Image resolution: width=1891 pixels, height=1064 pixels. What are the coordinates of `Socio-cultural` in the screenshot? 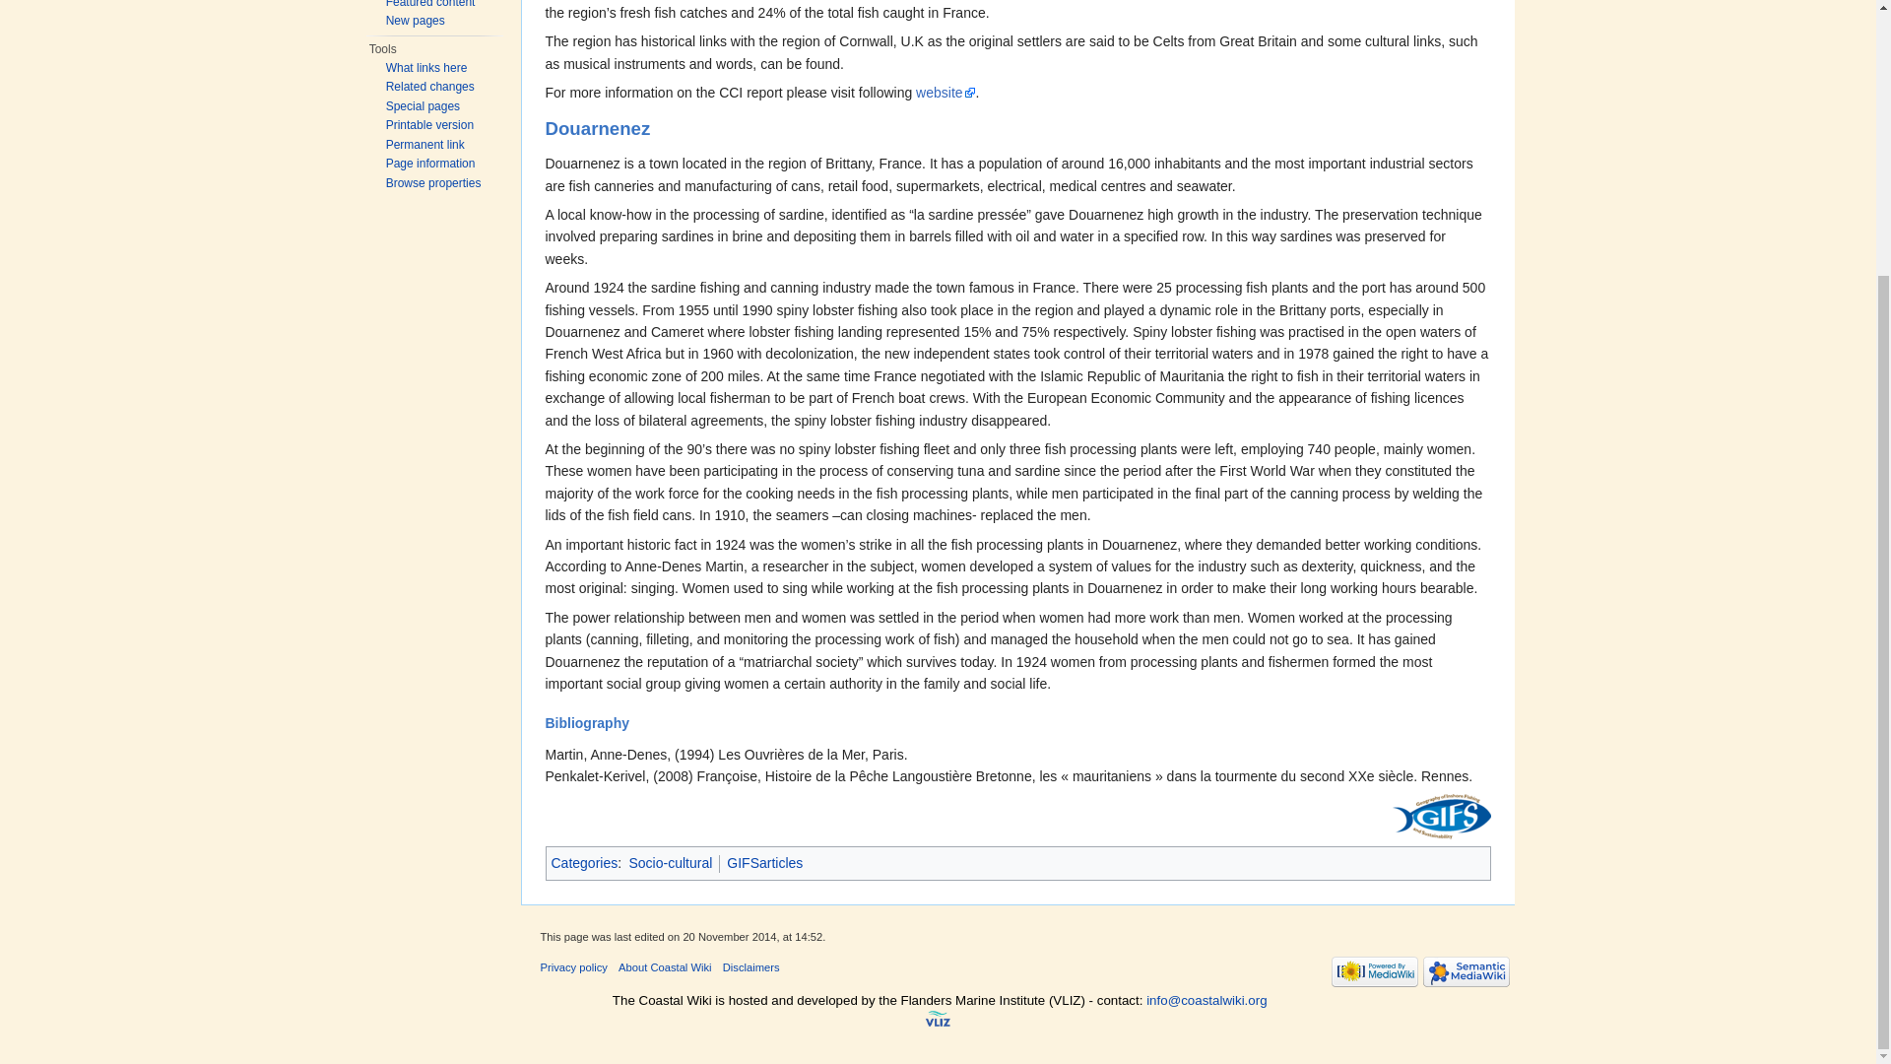 It's located at (670, 863).